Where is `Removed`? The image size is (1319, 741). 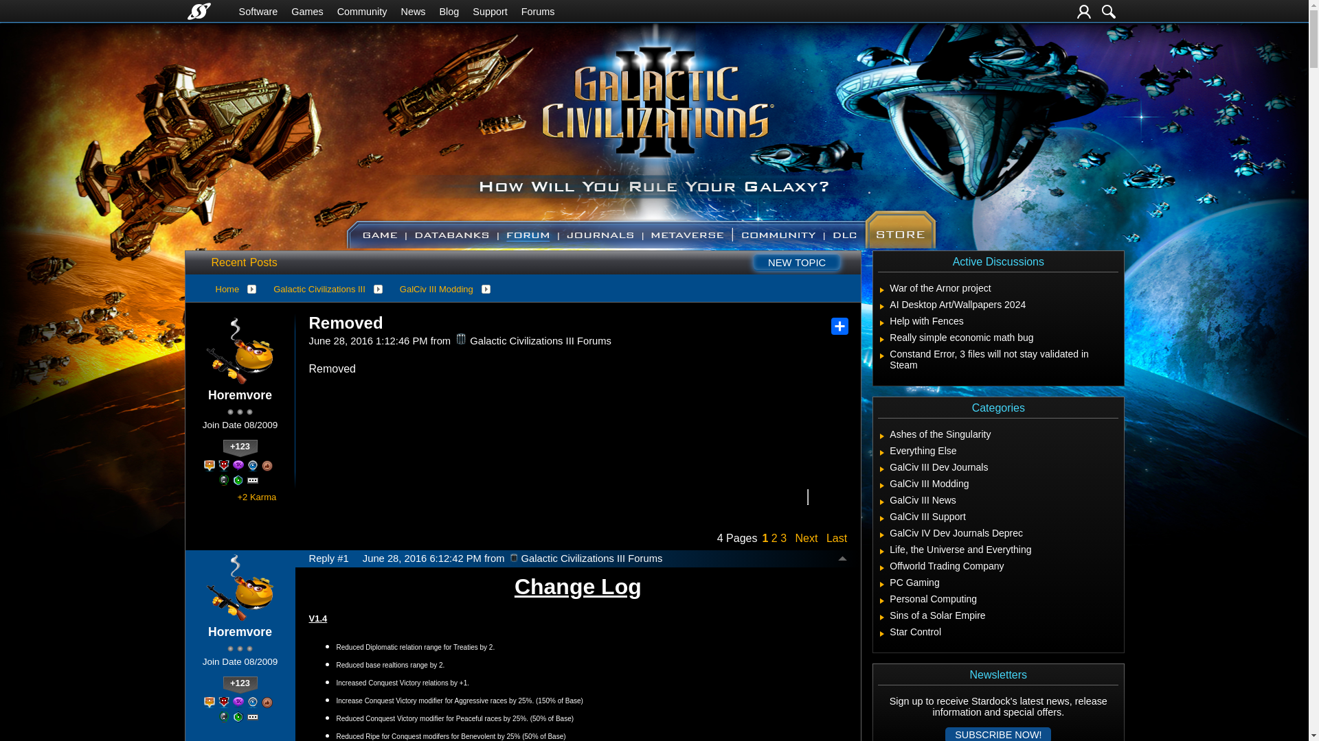
Removed is located at coordinates (346, 322).